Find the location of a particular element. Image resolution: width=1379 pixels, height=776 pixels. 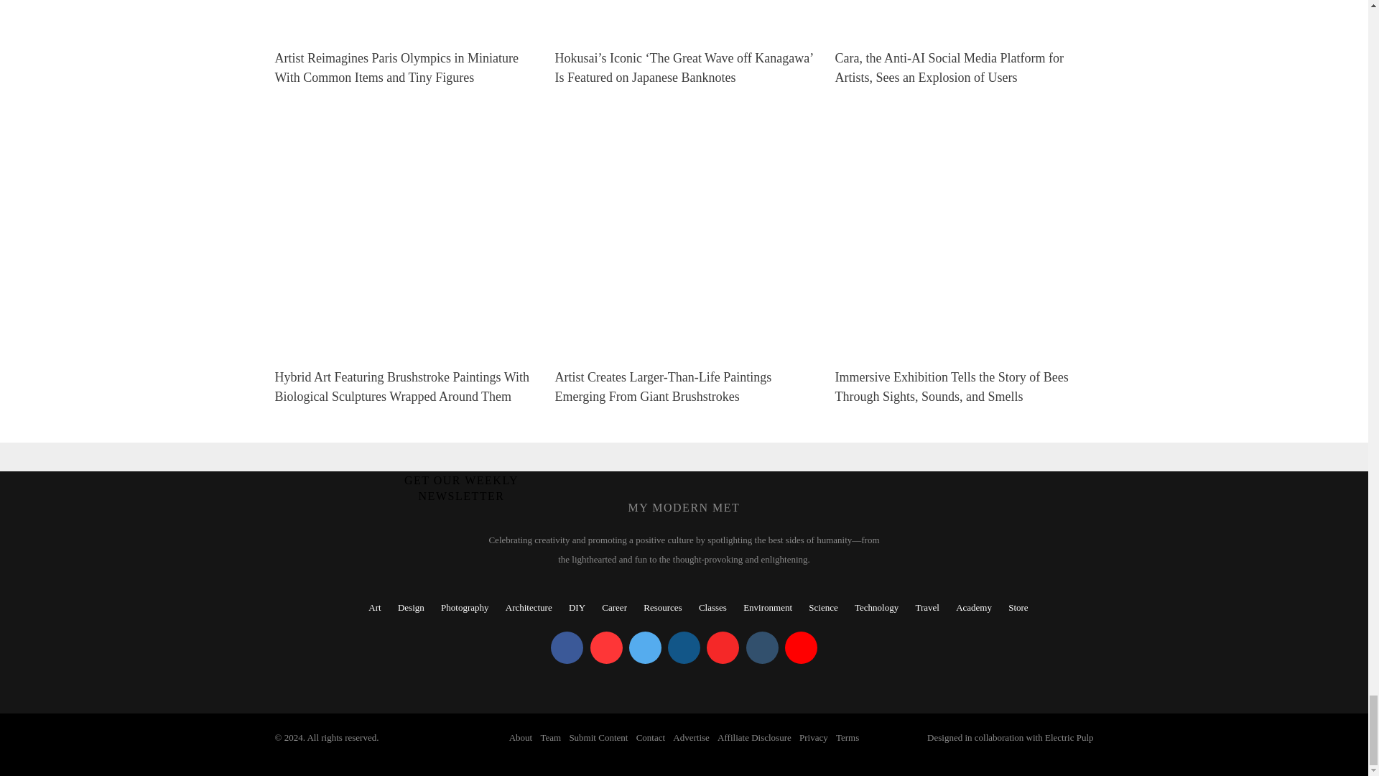

My Modern Met on Instagram is located at coordinates (684, 648).